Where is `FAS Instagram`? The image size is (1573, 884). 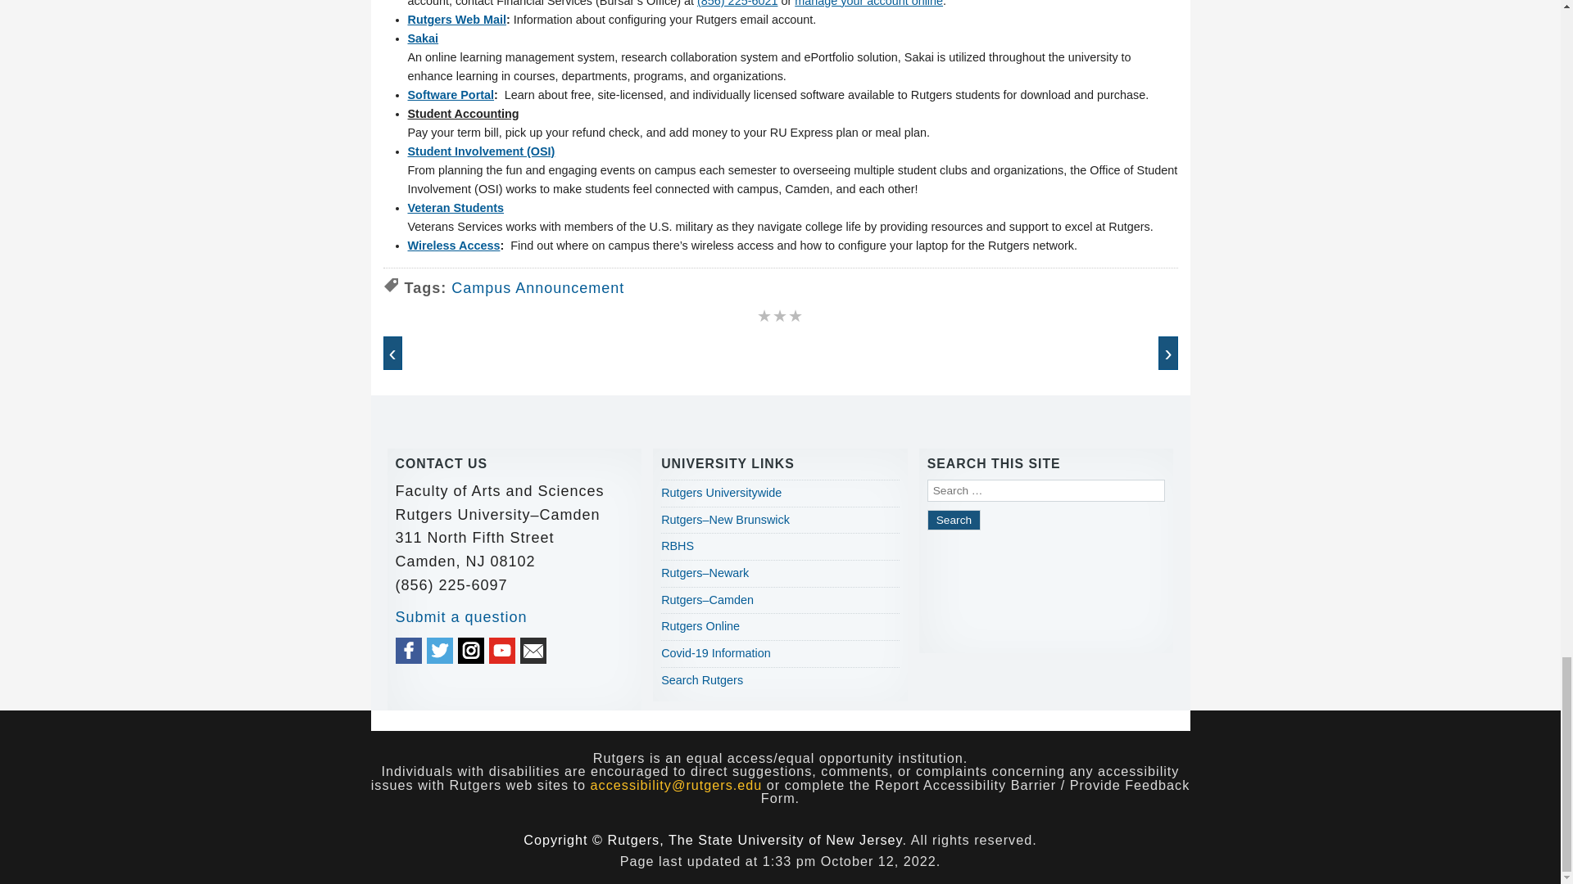
FAS Instagram is located at coordinates (470, 650).